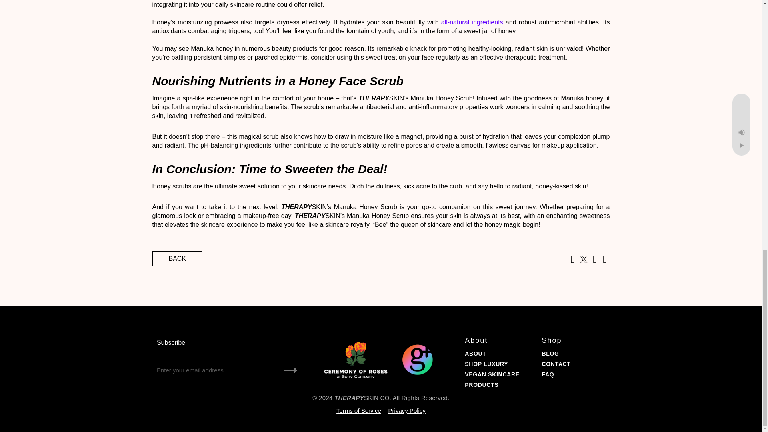  Describe the element at coordinates (547, 374) in the screenshot. I see `FAQ` at that location.